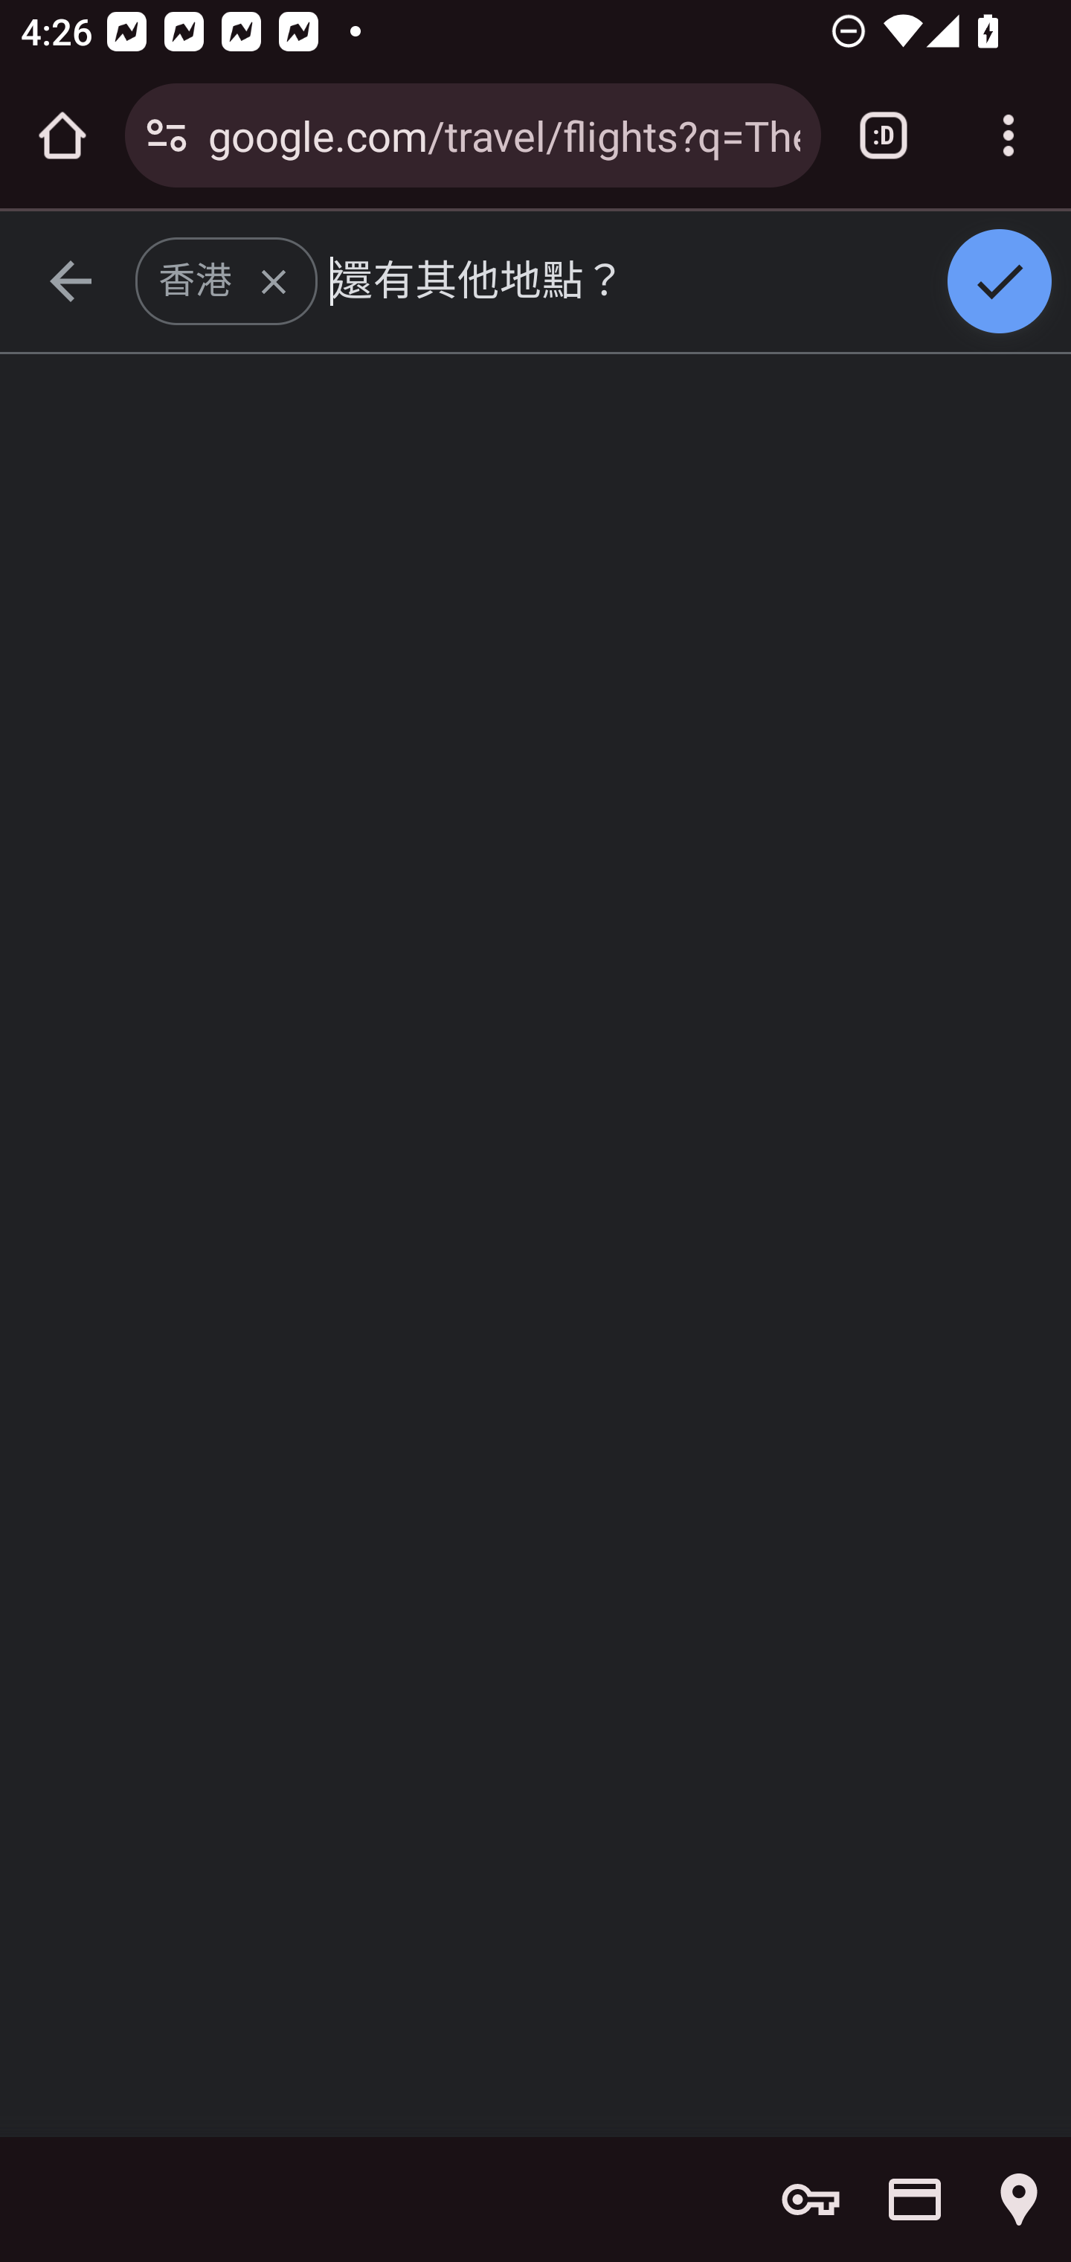  What do you see at coordinates (70, 283) in the screenshot?
I see `上一頁` at bounding box center [70, 283].